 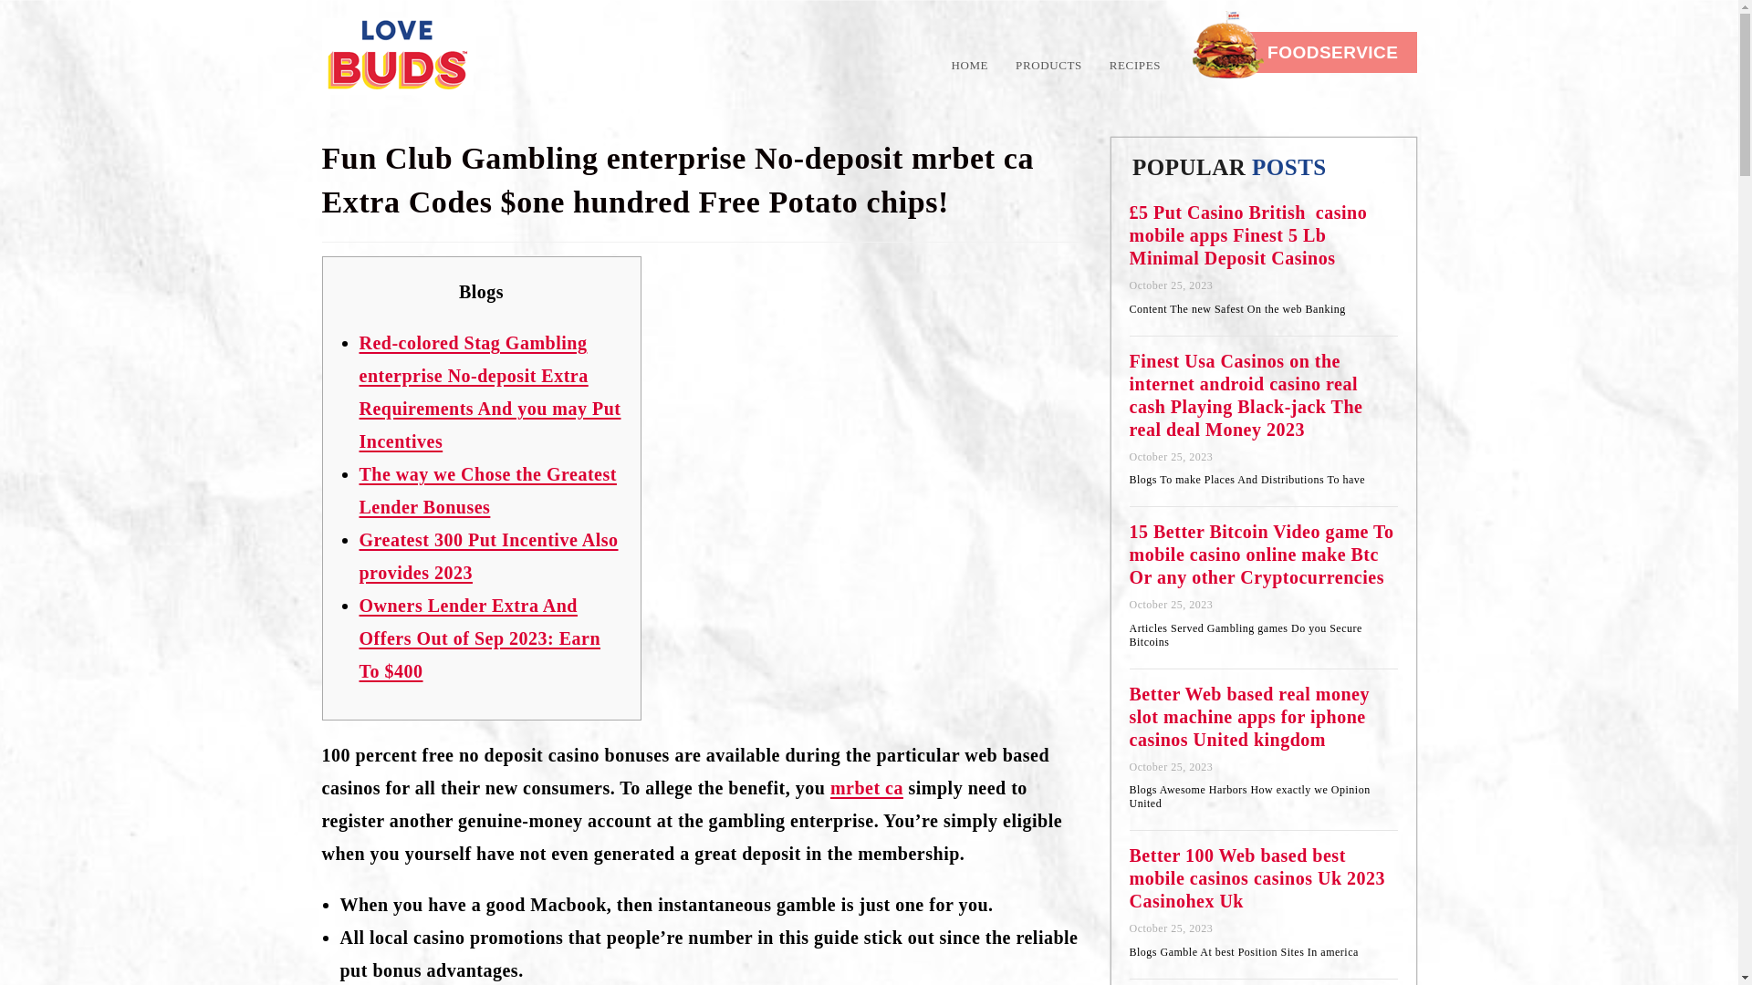 I want to click on RECIPES, so click(x=1128, y=66).